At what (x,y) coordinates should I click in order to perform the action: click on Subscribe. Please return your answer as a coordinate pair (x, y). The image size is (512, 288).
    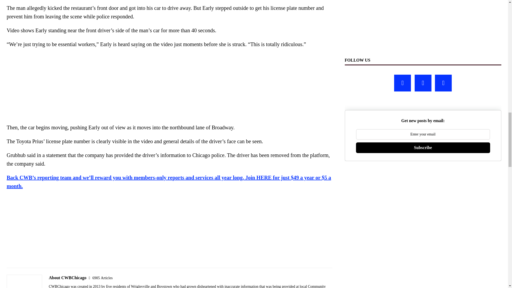
    Looking at the image, I should click on (423, 147).